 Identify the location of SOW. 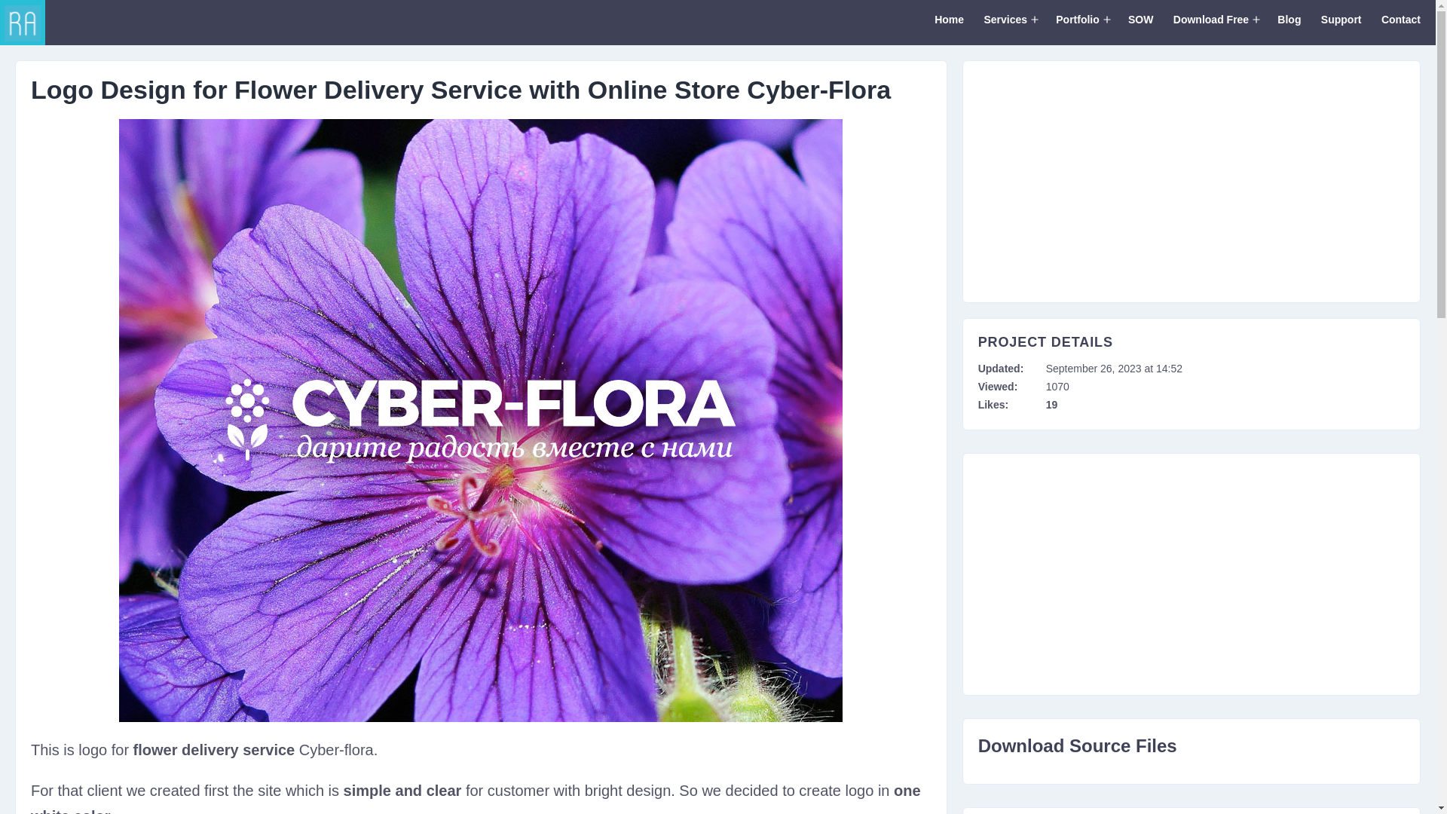
(1141, 23).